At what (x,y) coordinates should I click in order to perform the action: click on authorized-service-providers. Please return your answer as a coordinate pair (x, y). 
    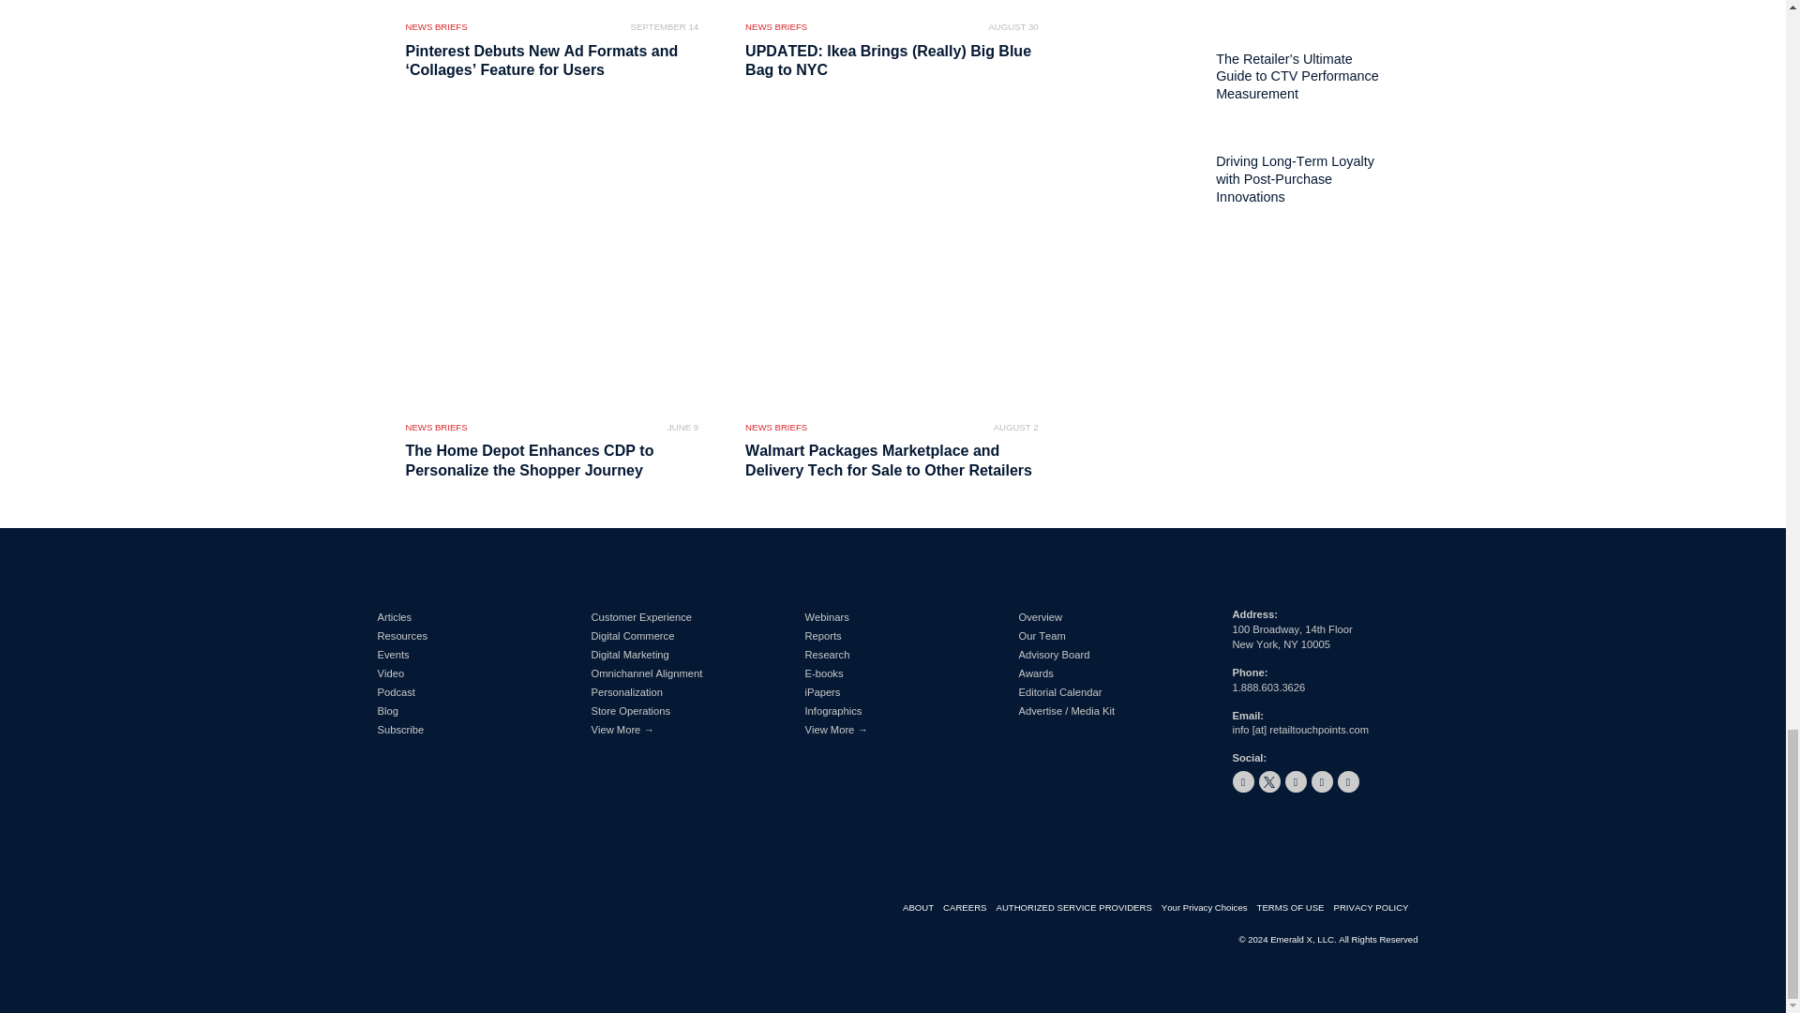
    Looking at the image, I should click on (1078, 908).